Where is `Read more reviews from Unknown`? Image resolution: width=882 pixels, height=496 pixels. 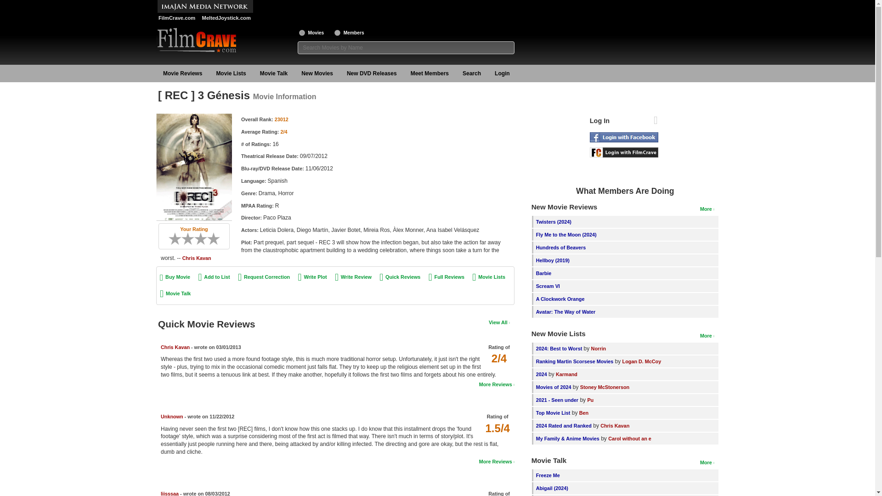
Read more reviews from Unknown is located at coordinates (496, 461).